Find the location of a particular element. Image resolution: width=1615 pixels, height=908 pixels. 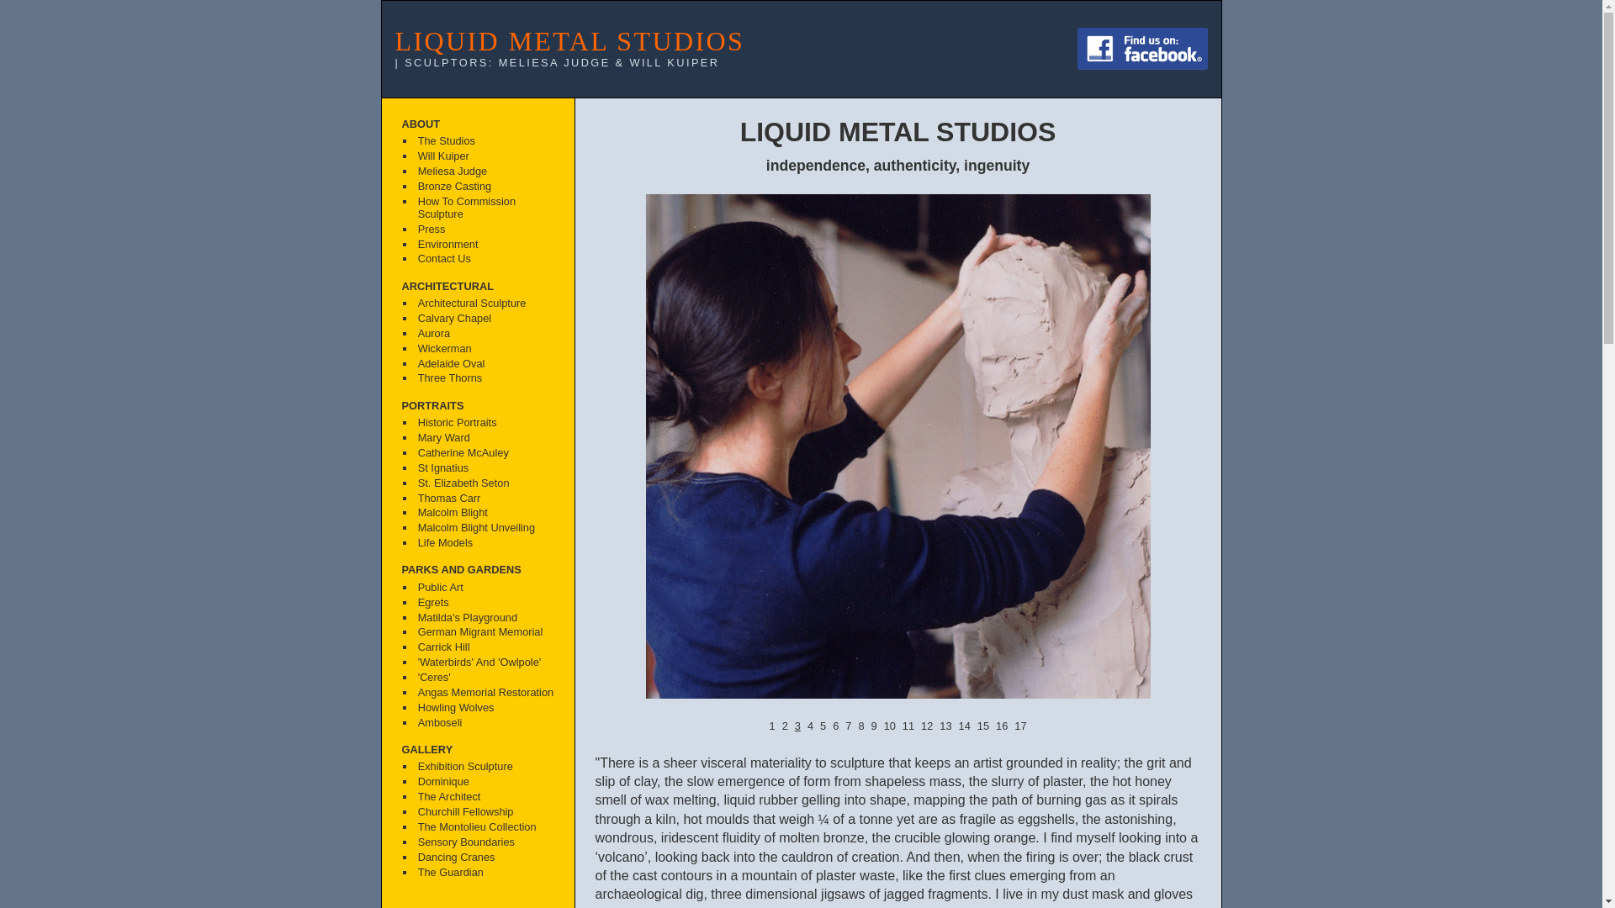

St Ignatius is located at coordinates (484, 468).